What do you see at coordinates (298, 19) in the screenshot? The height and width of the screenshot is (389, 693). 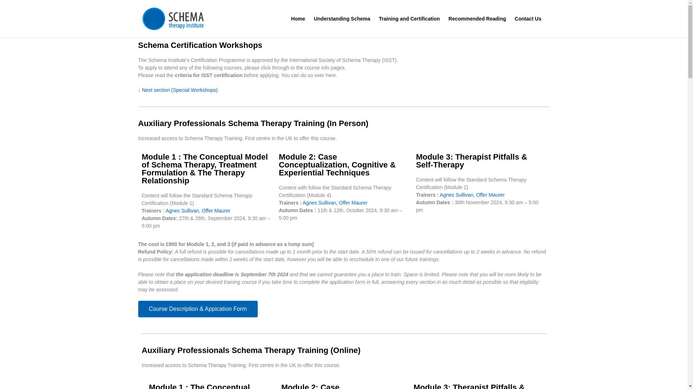 I see `Home` at bounding box center [298, 19].